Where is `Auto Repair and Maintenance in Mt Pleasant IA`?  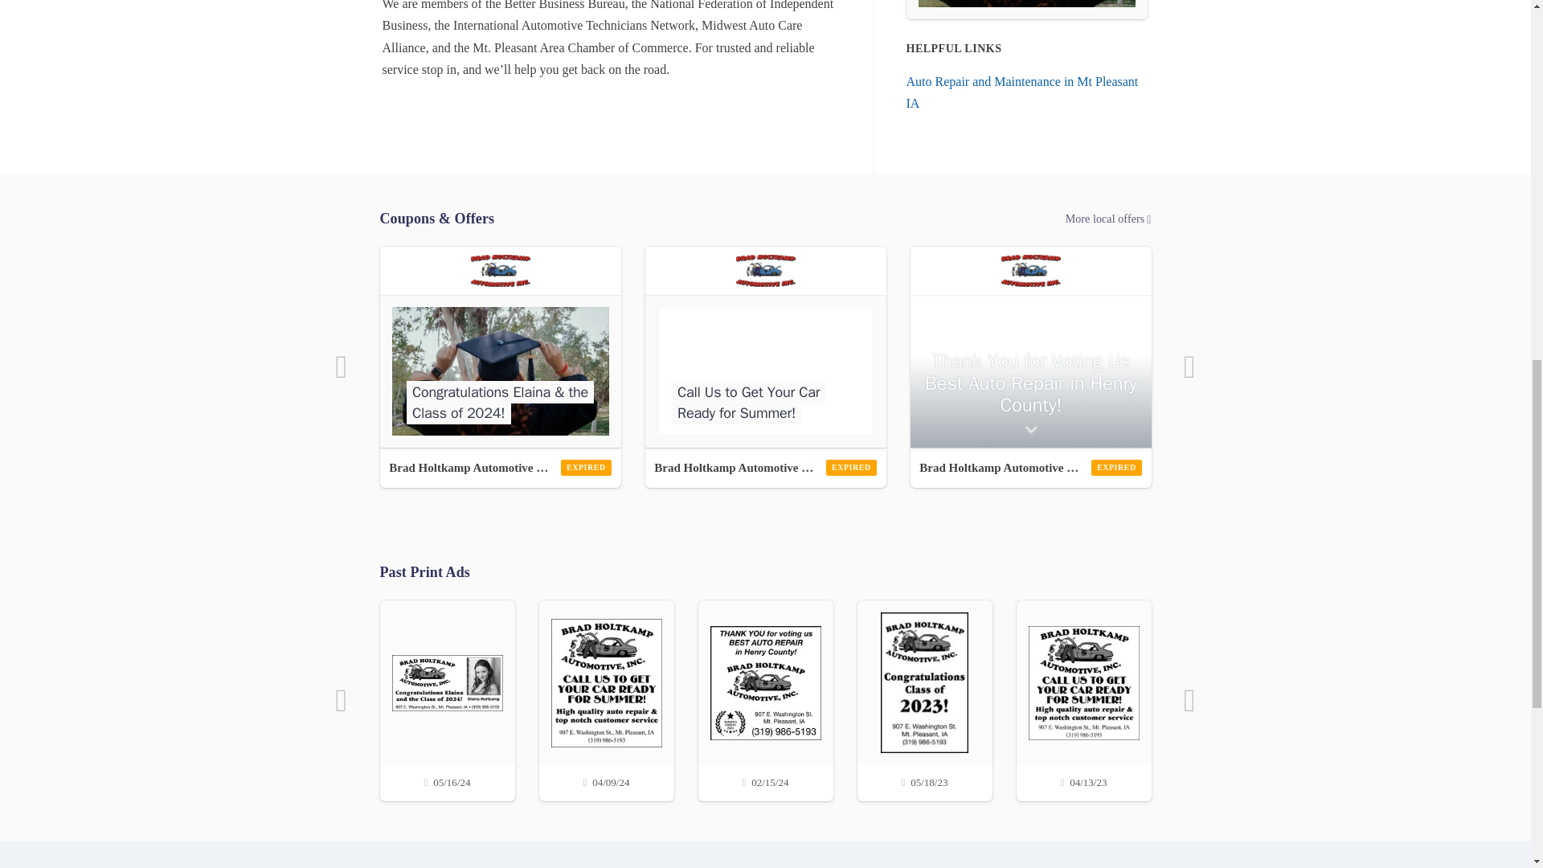 Auto Repair and Maintenance in Mt Pleasant IA is located at coordinates (1022, 92).